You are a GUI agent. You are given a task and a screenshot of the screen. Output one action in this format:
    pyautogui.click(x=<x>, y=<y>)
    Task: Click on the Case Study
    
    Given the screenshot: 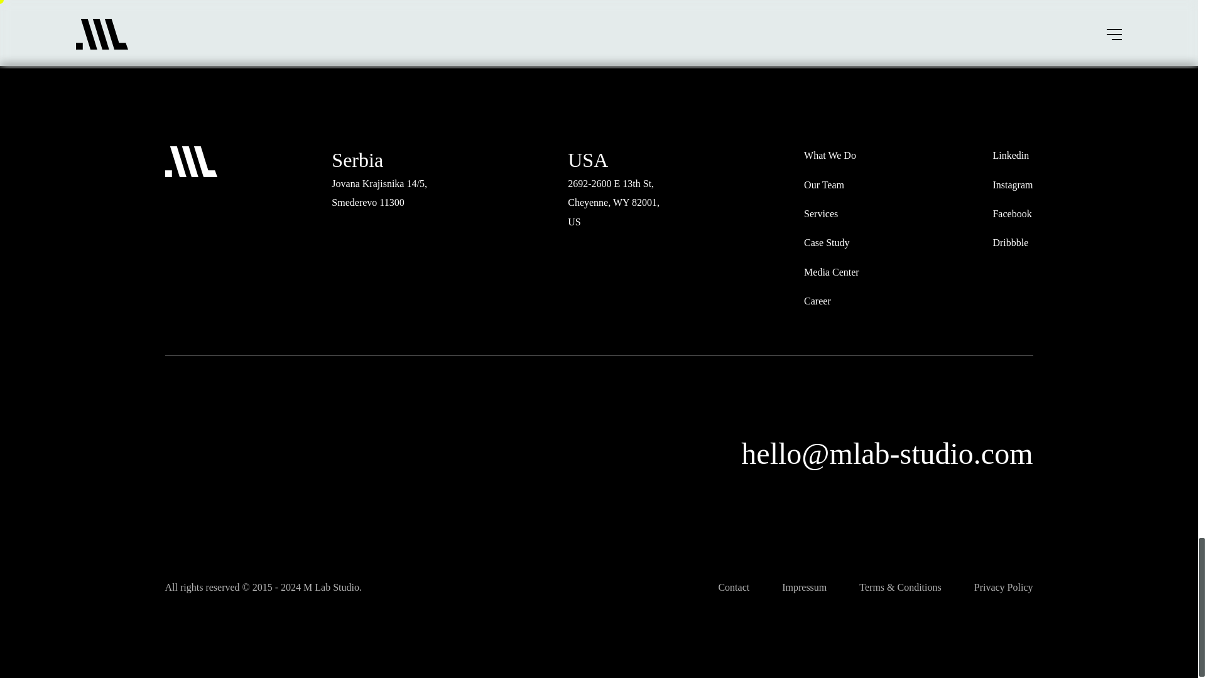 What is the action you would take?
    pyautogui.click(x=827, y=242)
    